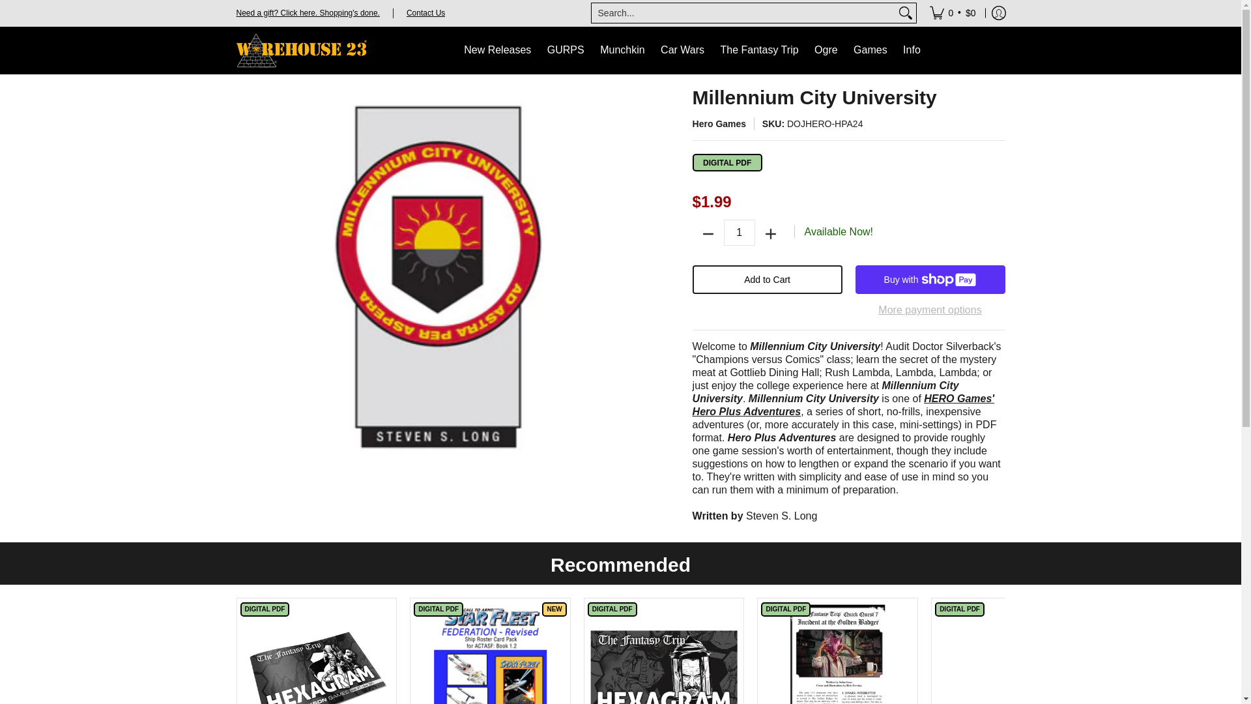 The width and height of the screenshot is (1251, 704). I want to click on Skip to Main Content, so click(237, 96).